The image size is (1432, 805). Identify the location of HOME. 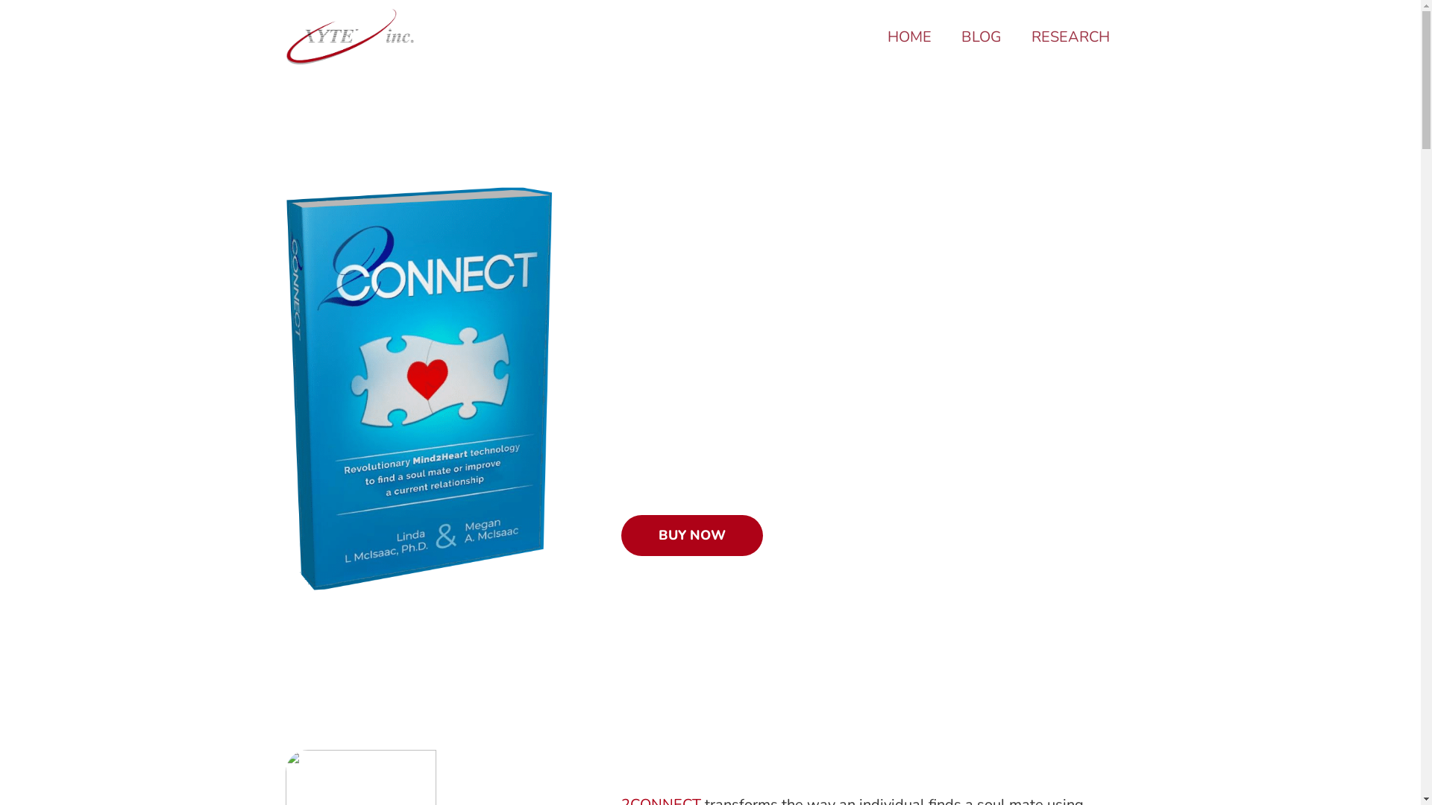
(910, 37).